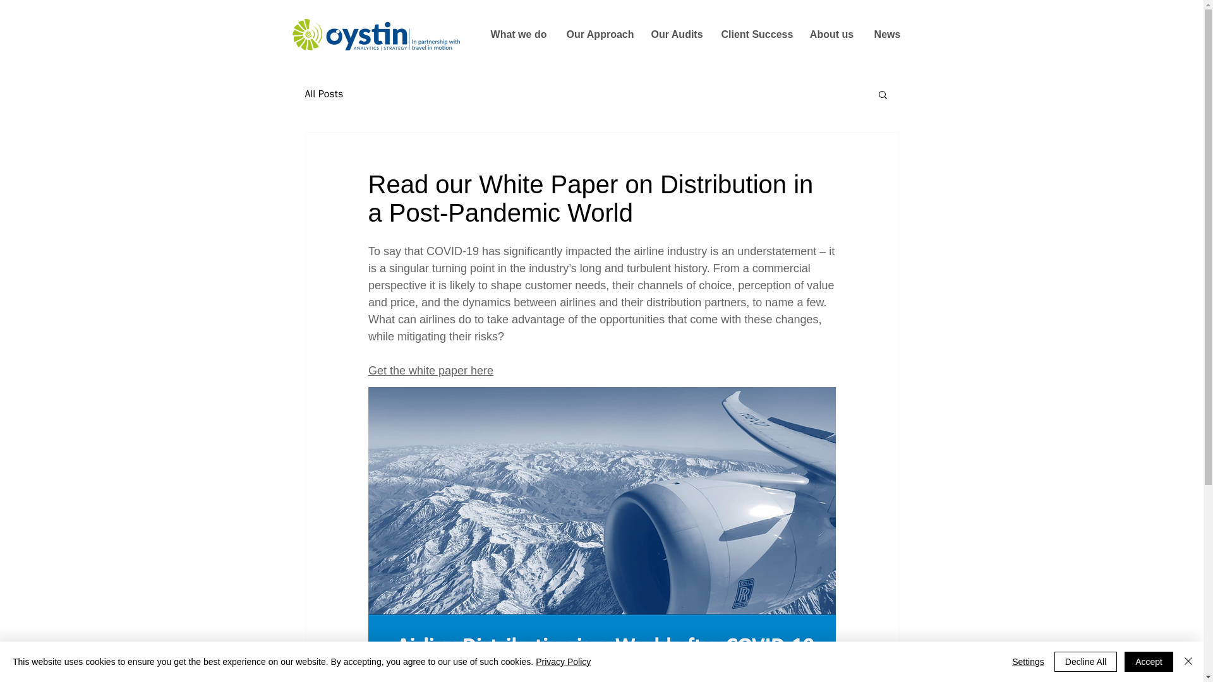 Image resolution: width=1213 pixels, height=682 pixels. I want to click on Our Audits, so click(677, 34).